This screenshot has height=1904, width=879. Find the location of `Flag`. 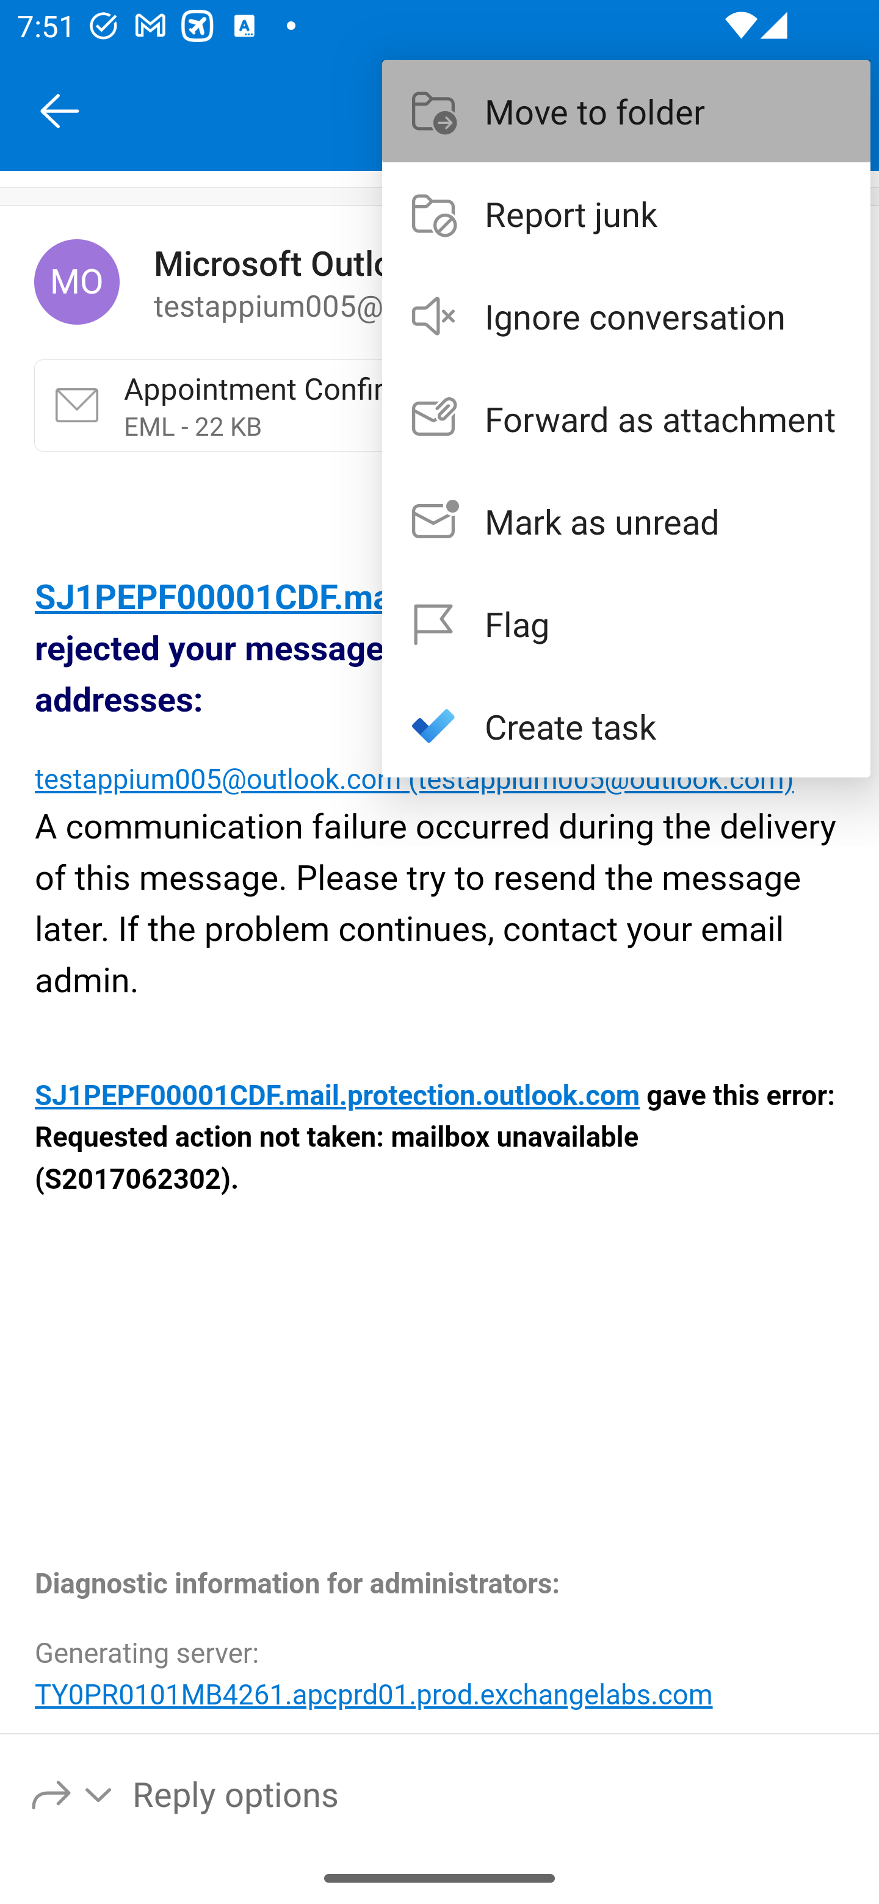

Flag is located at coordinates (626, 624).